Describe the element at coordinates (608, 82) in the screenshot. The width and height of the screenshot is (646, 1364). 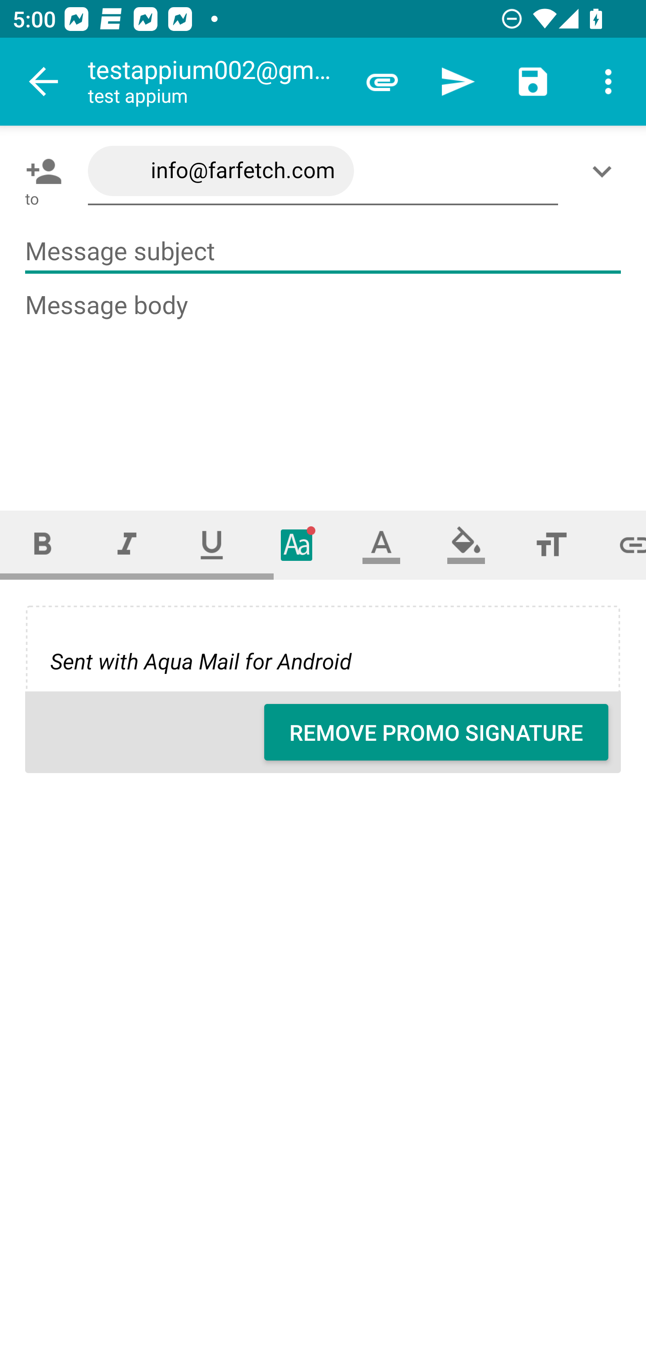
I see `More options` at that location.